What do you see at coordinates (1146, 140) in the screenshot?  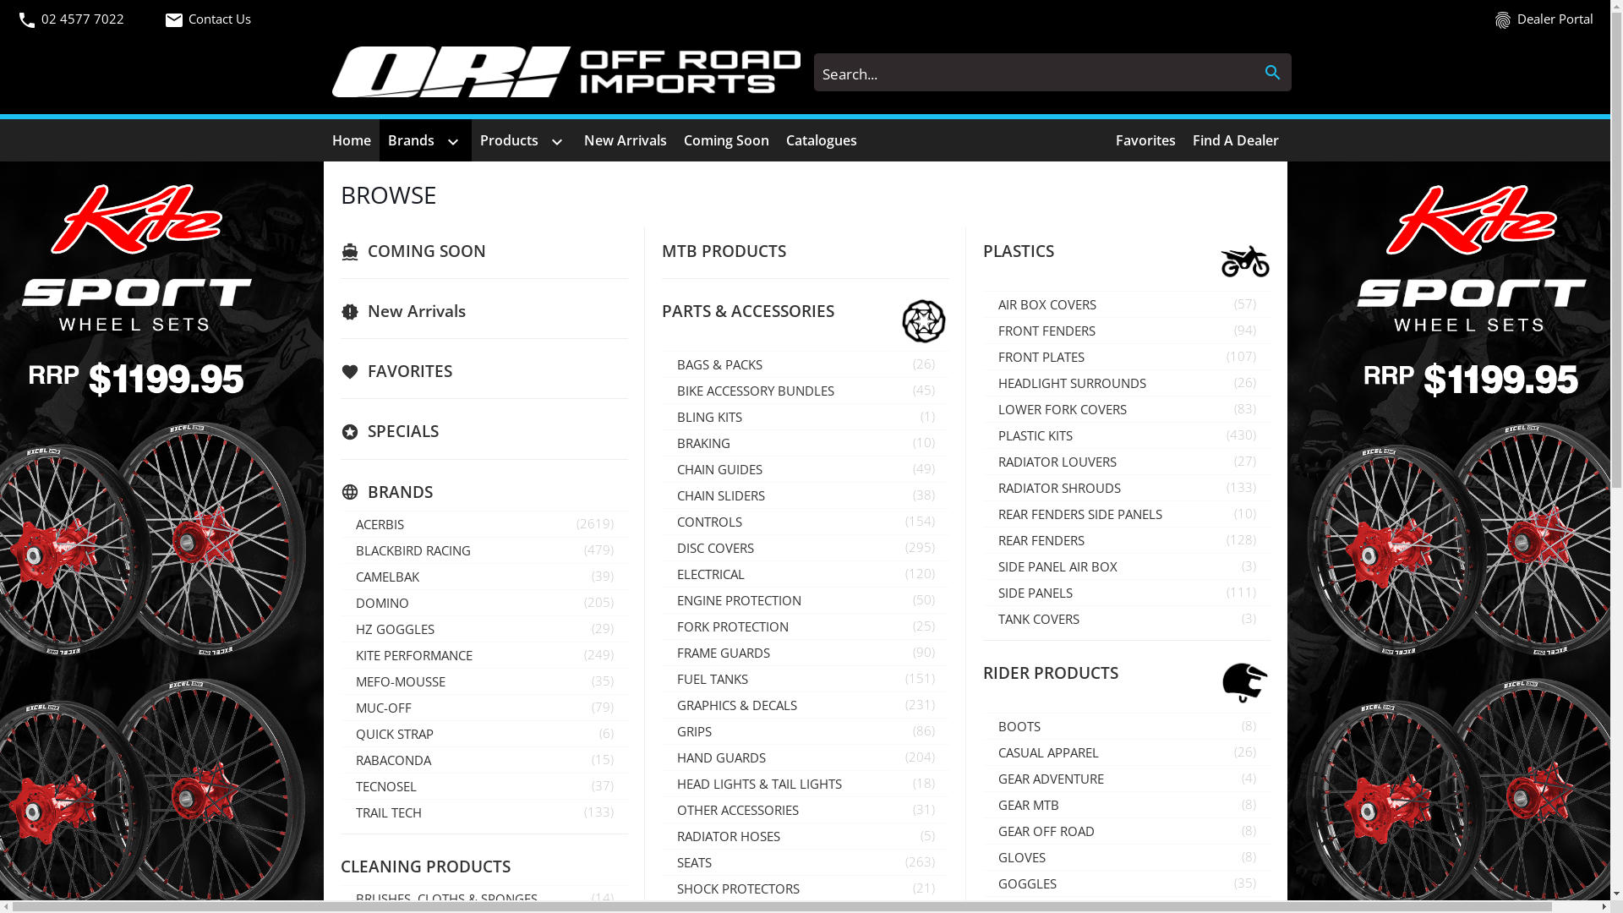 I see `Favorites` at bounding box center [1146, 140].